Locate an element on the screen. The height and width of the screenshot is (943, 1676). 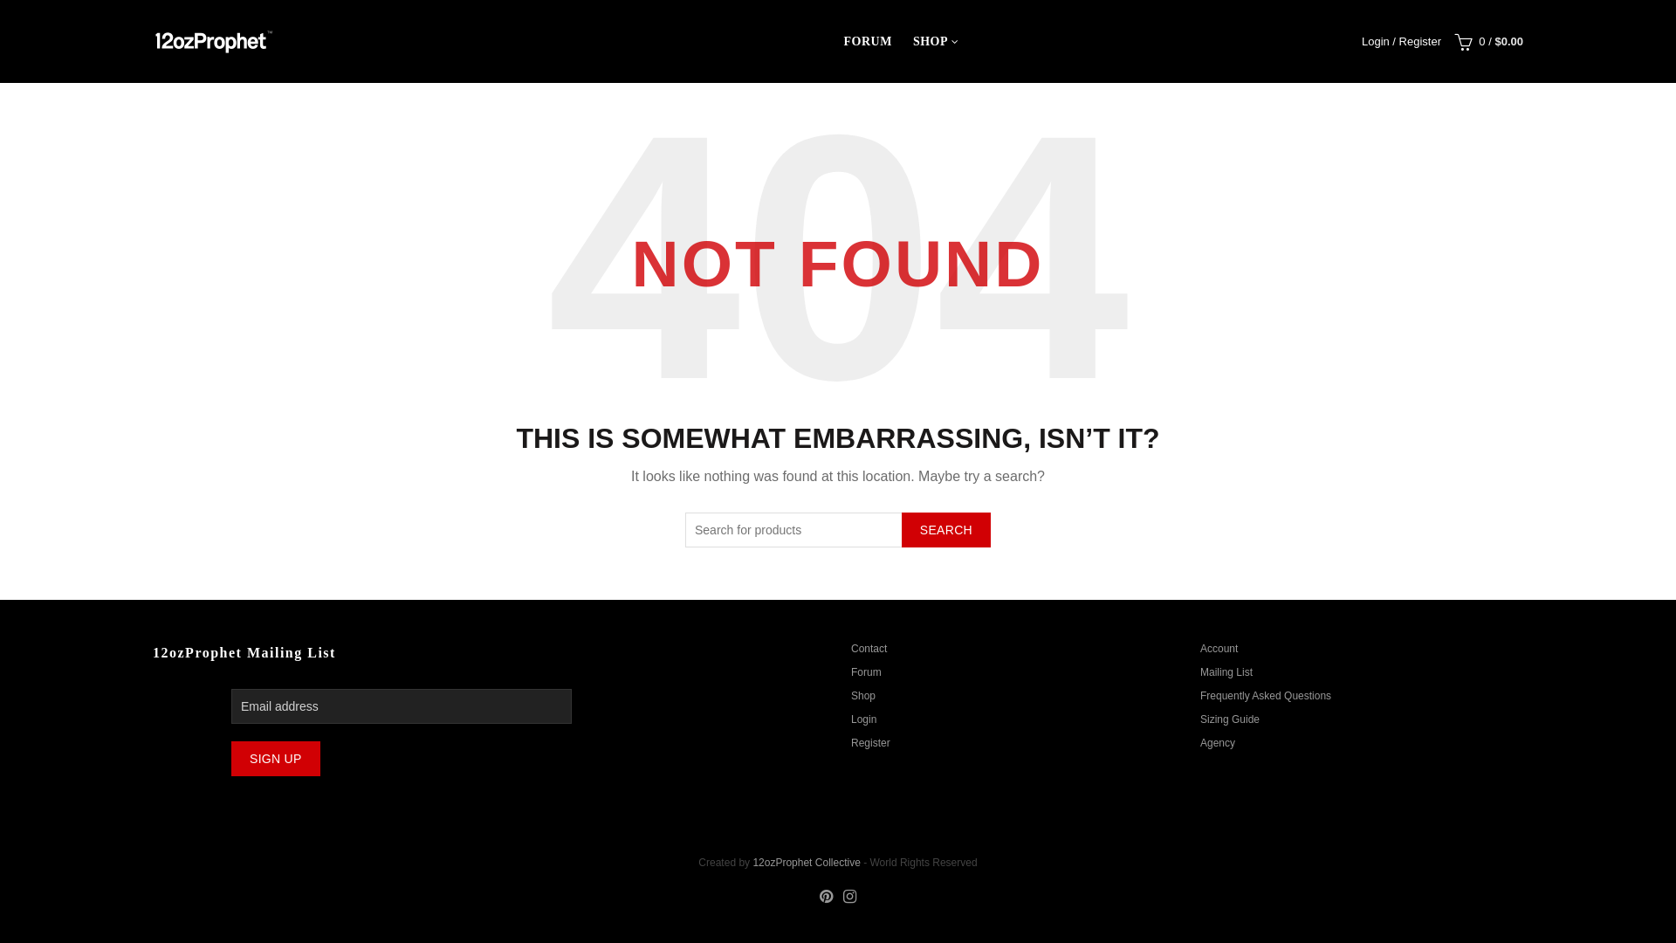
Register is located at coordinates (871, 743).